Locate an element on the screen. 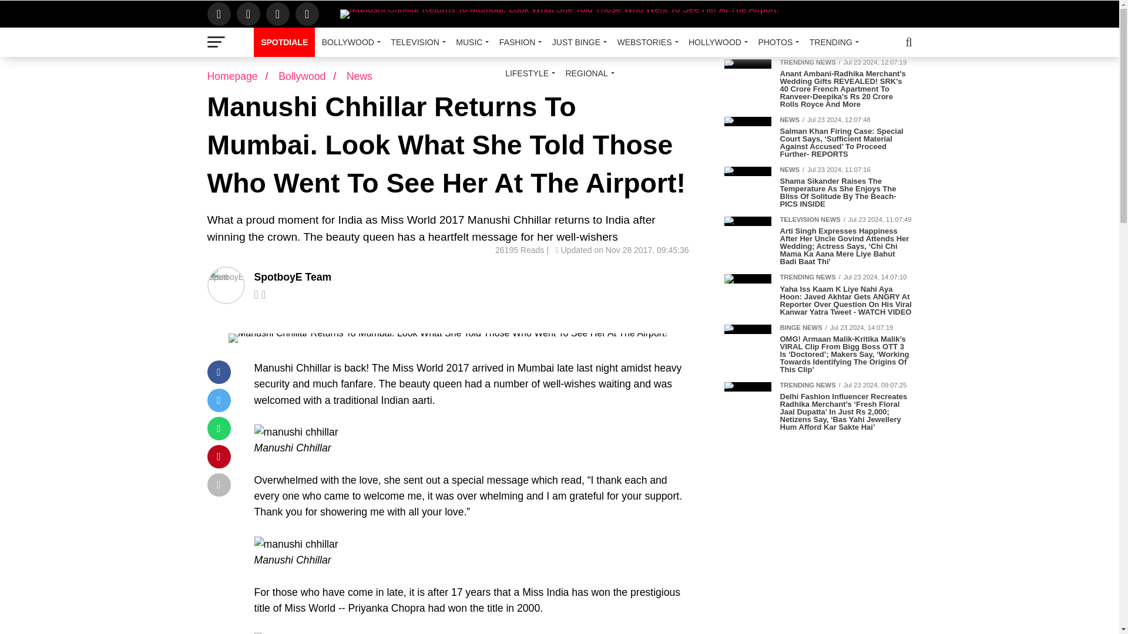 The height and width of the screenshot is (634, 1128). Posts by  SpotboyE Team  is located at coordinates (293, 277).